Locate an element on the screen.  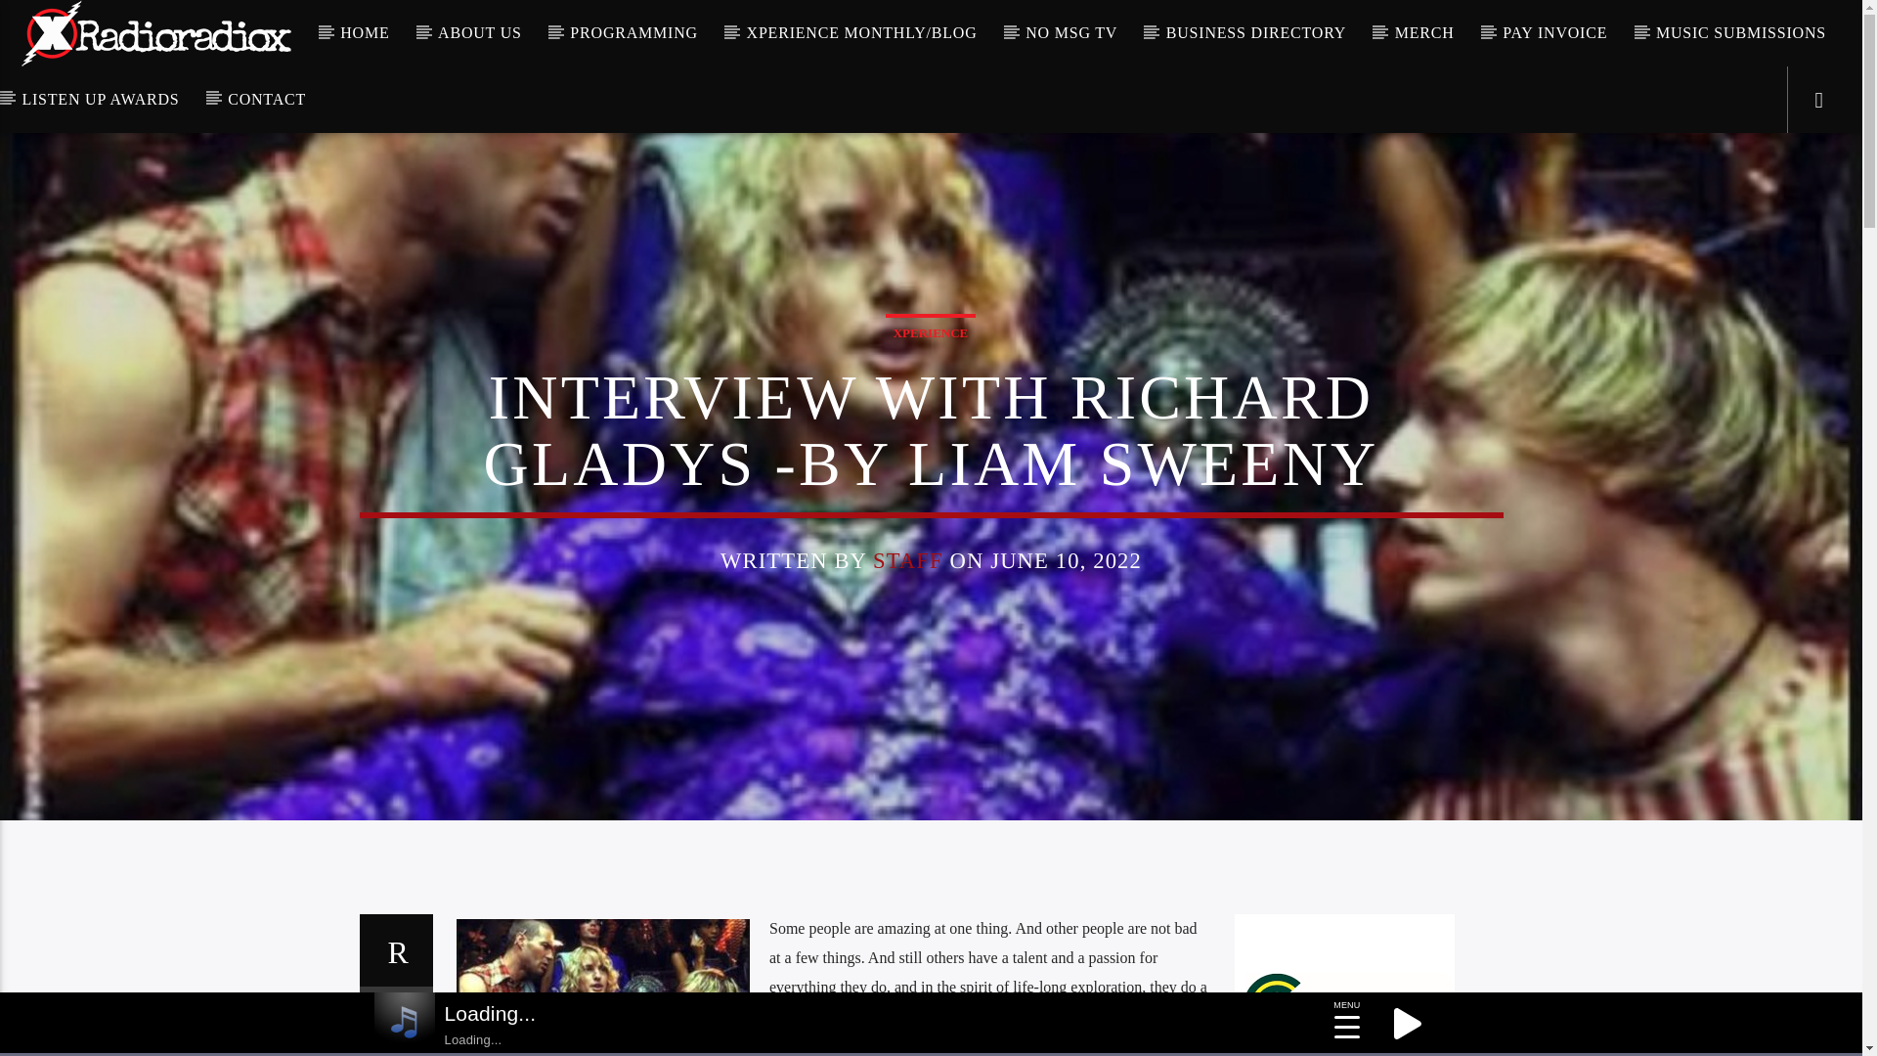
LISTEN UP AWARDS is located at coordinates (100, 100).